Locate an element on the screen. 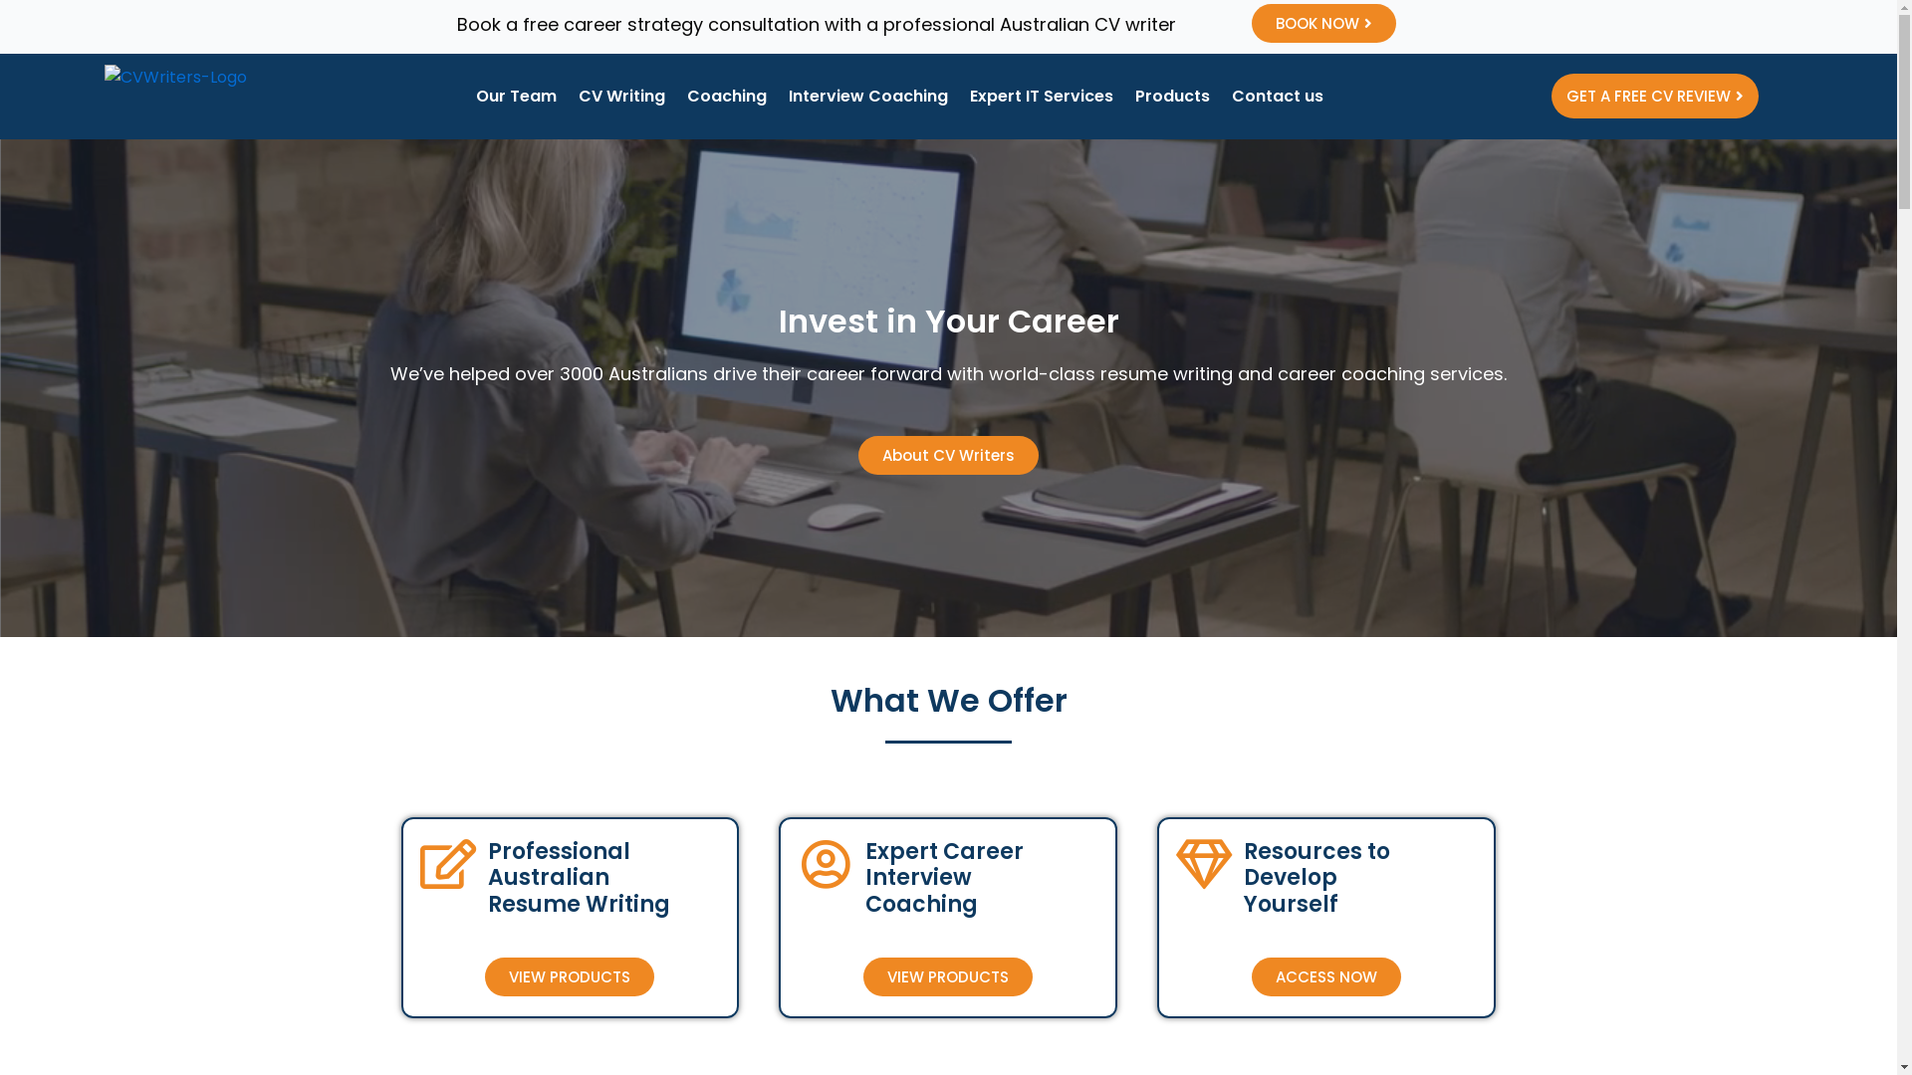  Our Team is located at coordinates (516, 97).